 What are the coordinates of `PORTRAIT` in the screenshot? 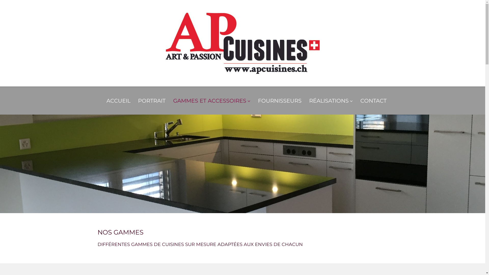 It's located at (152, 101).